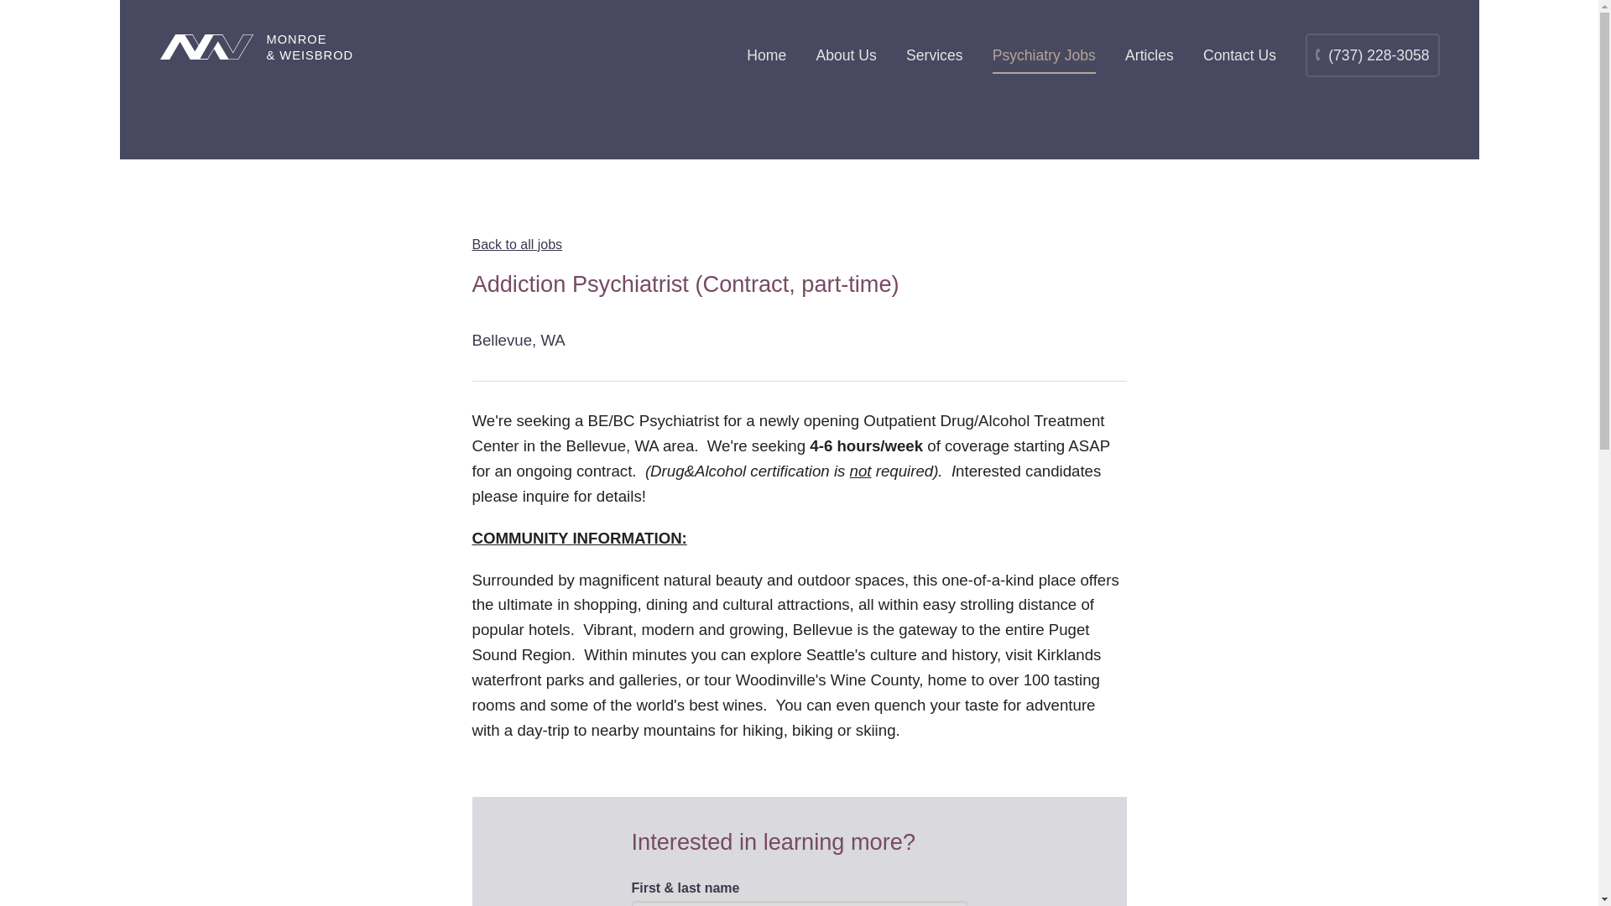 The height and width of the screenshot is (906, 1611). Describe the element at coordinates (517, 244) in the screenshot. I see `Back to all jobs` at that location.